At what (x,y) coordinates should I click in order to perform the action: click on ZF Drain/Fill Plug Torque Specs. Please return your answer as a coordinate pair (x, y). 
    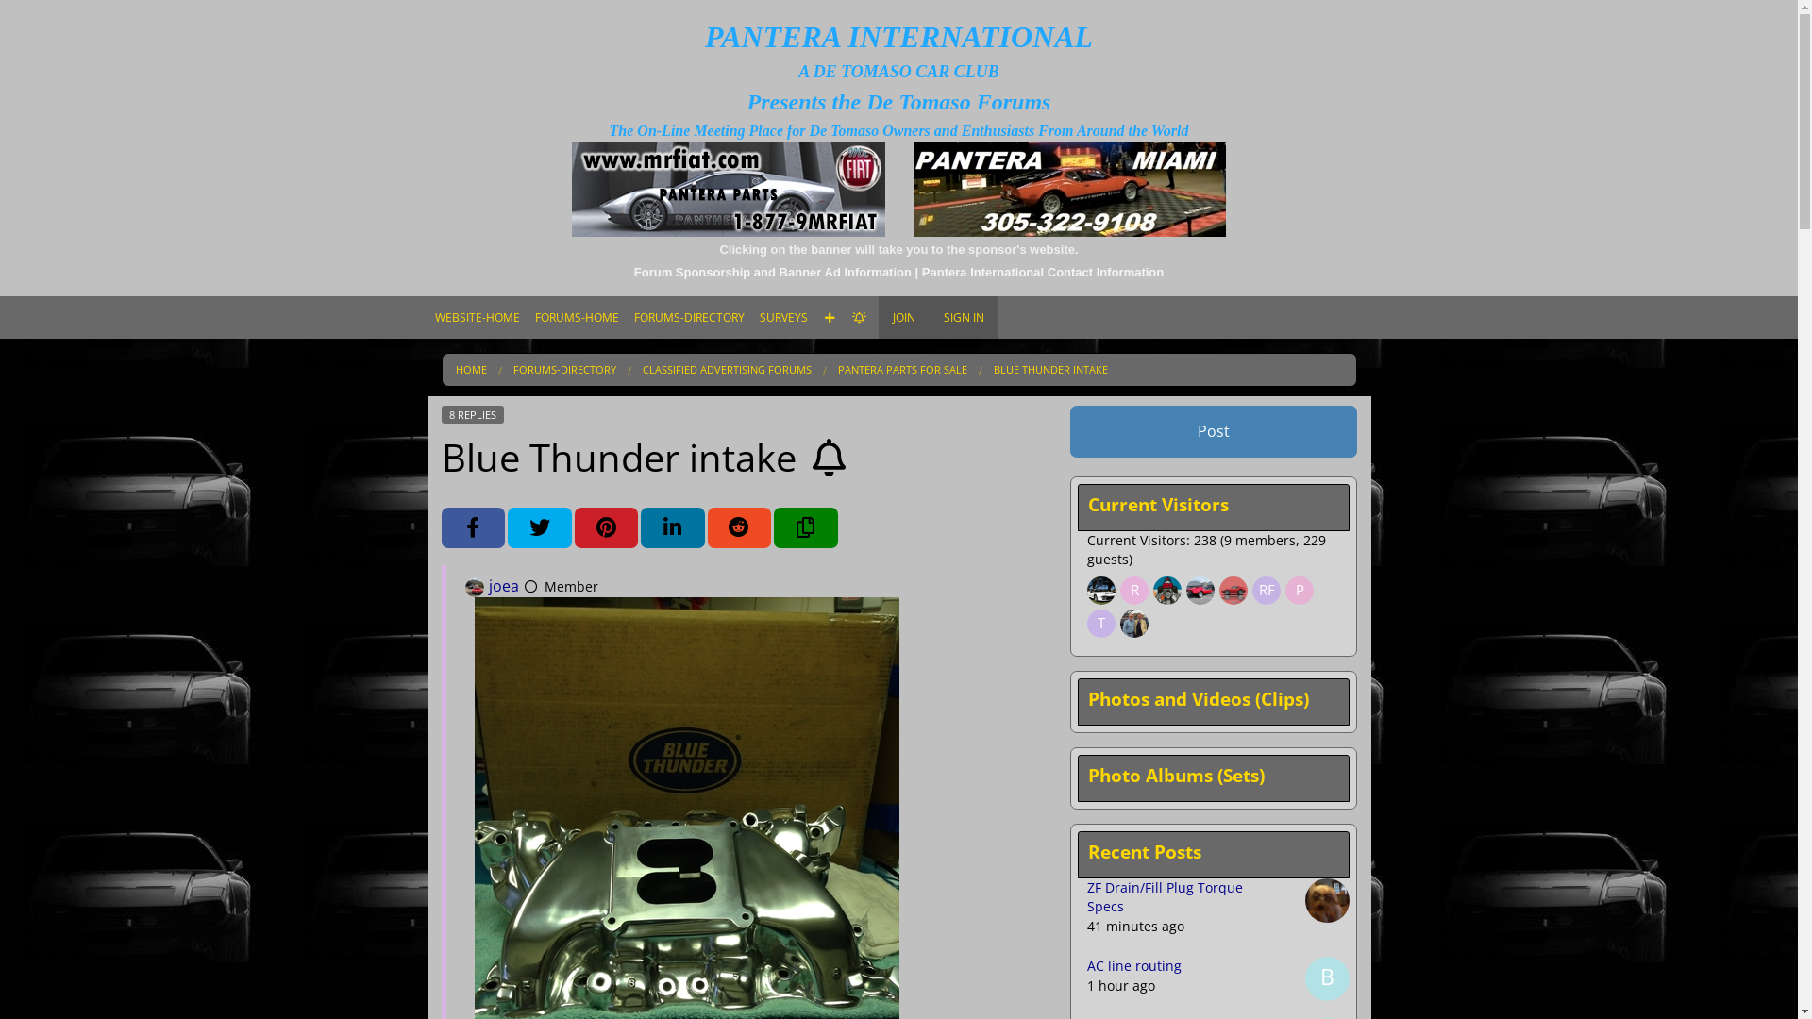
    Looking at the image, I should click on (1165, 896).